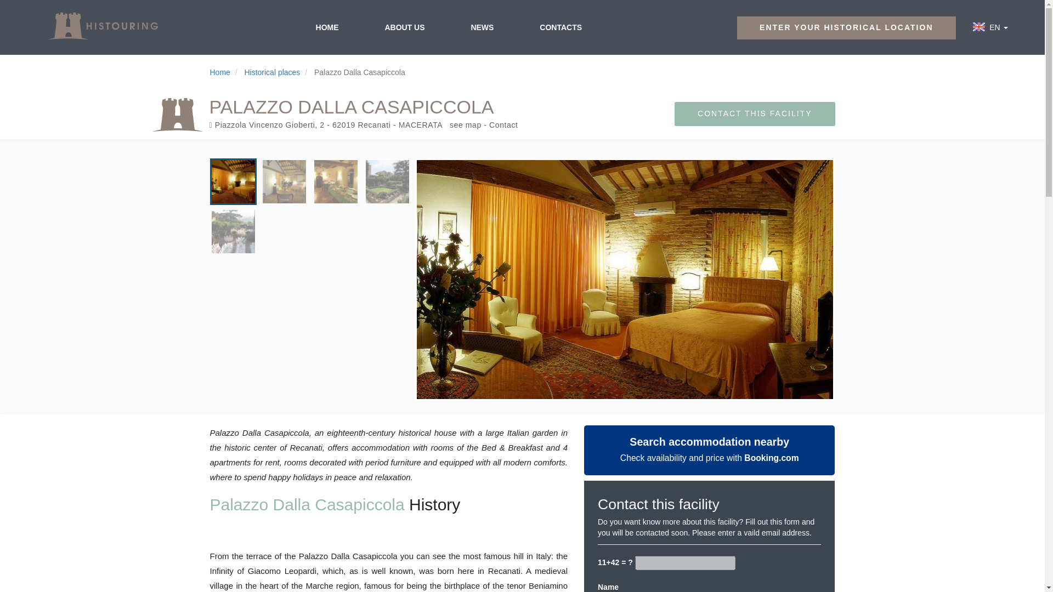  Describe the element at coordinates (482, 27) in the screenshot. I see `NEWS` at that location.